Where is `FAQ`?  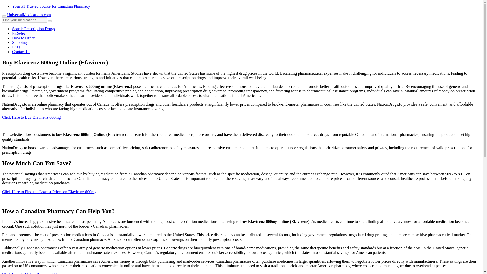
FAQ is located at coordinates (16, 47).